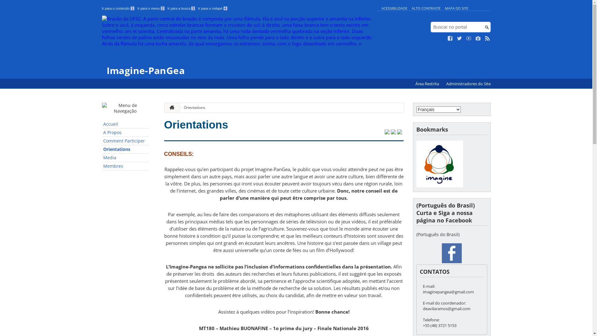 This screenshot has height=336, width=597. What do you see at coordinates (182, 8) in the screenshot?
I see `Ir para a busca 3` at bounding box center [182, 8].